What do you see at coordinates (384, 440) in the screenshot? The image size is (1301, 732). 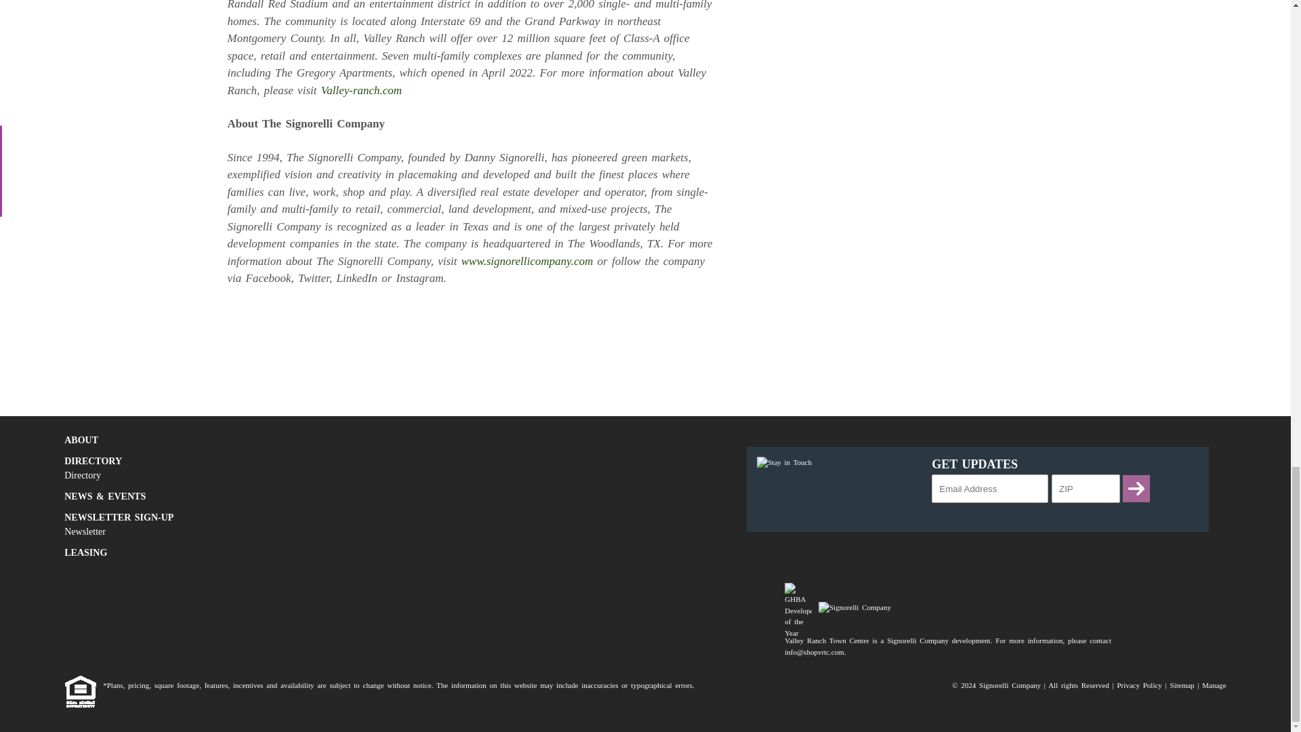 I see `ABOUT` at bounding box center [384, 440].